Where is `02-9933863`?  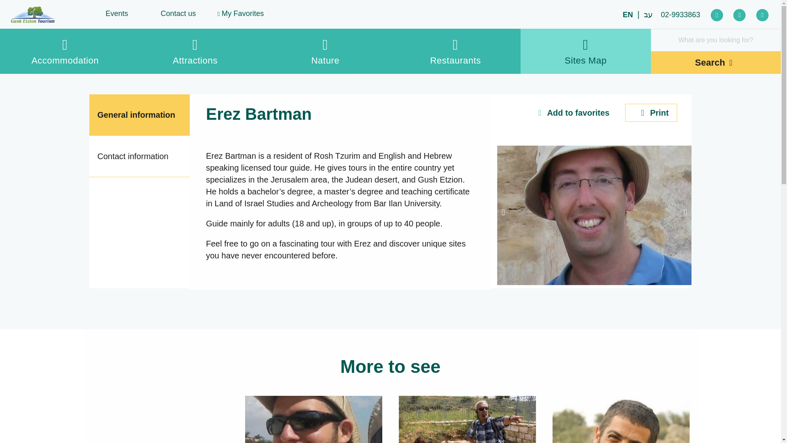
02-9933863 is located at coordinates (680, 15).